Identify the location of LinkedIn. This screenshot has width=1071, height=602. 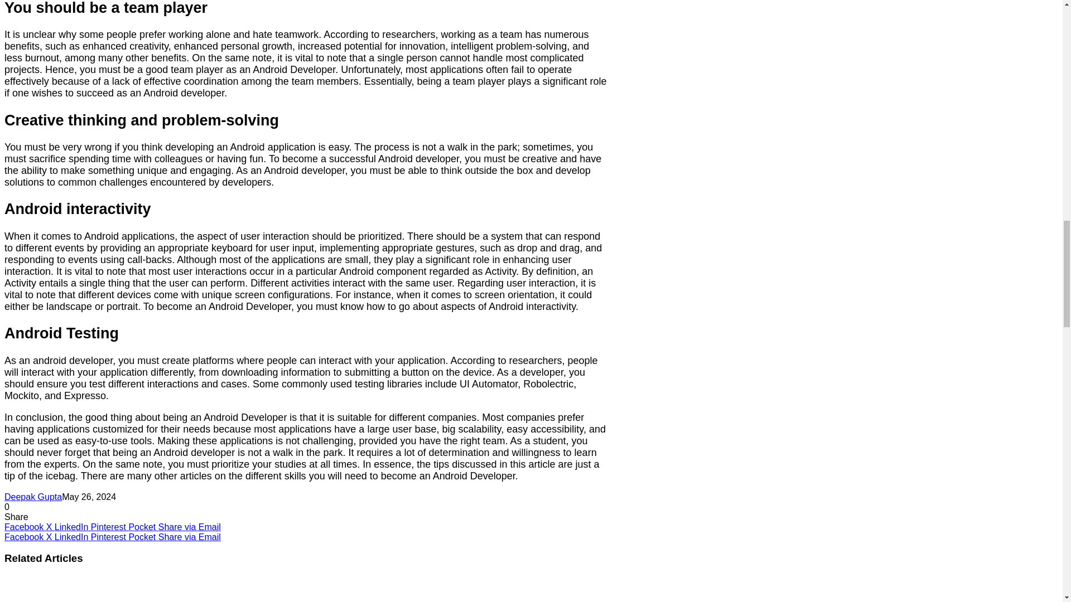
(73, 537).